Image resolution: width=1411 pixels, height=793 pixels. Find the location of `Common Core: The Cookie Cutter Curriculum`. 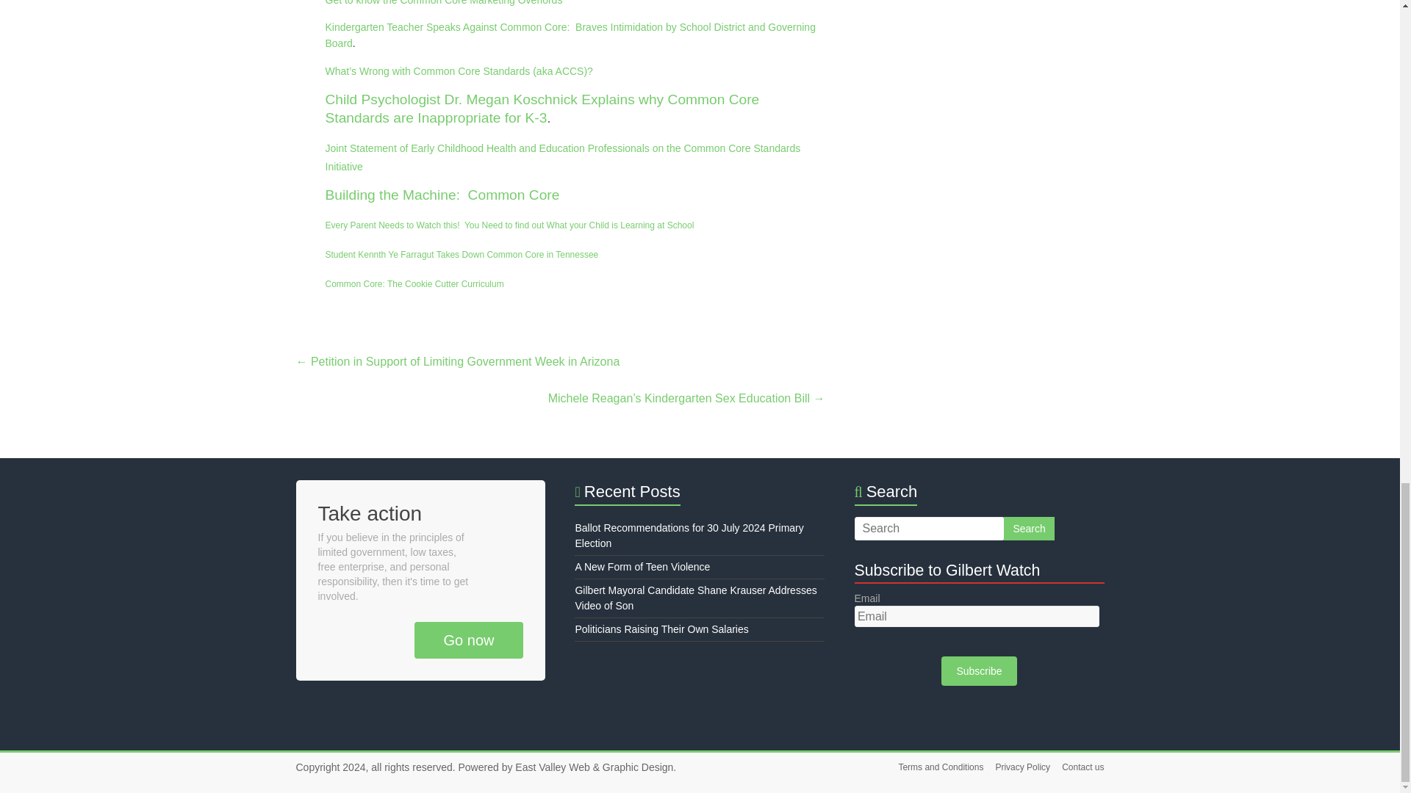

Common Core: The Cookie Cutter Curriculum is located at coordinates (414, 284).